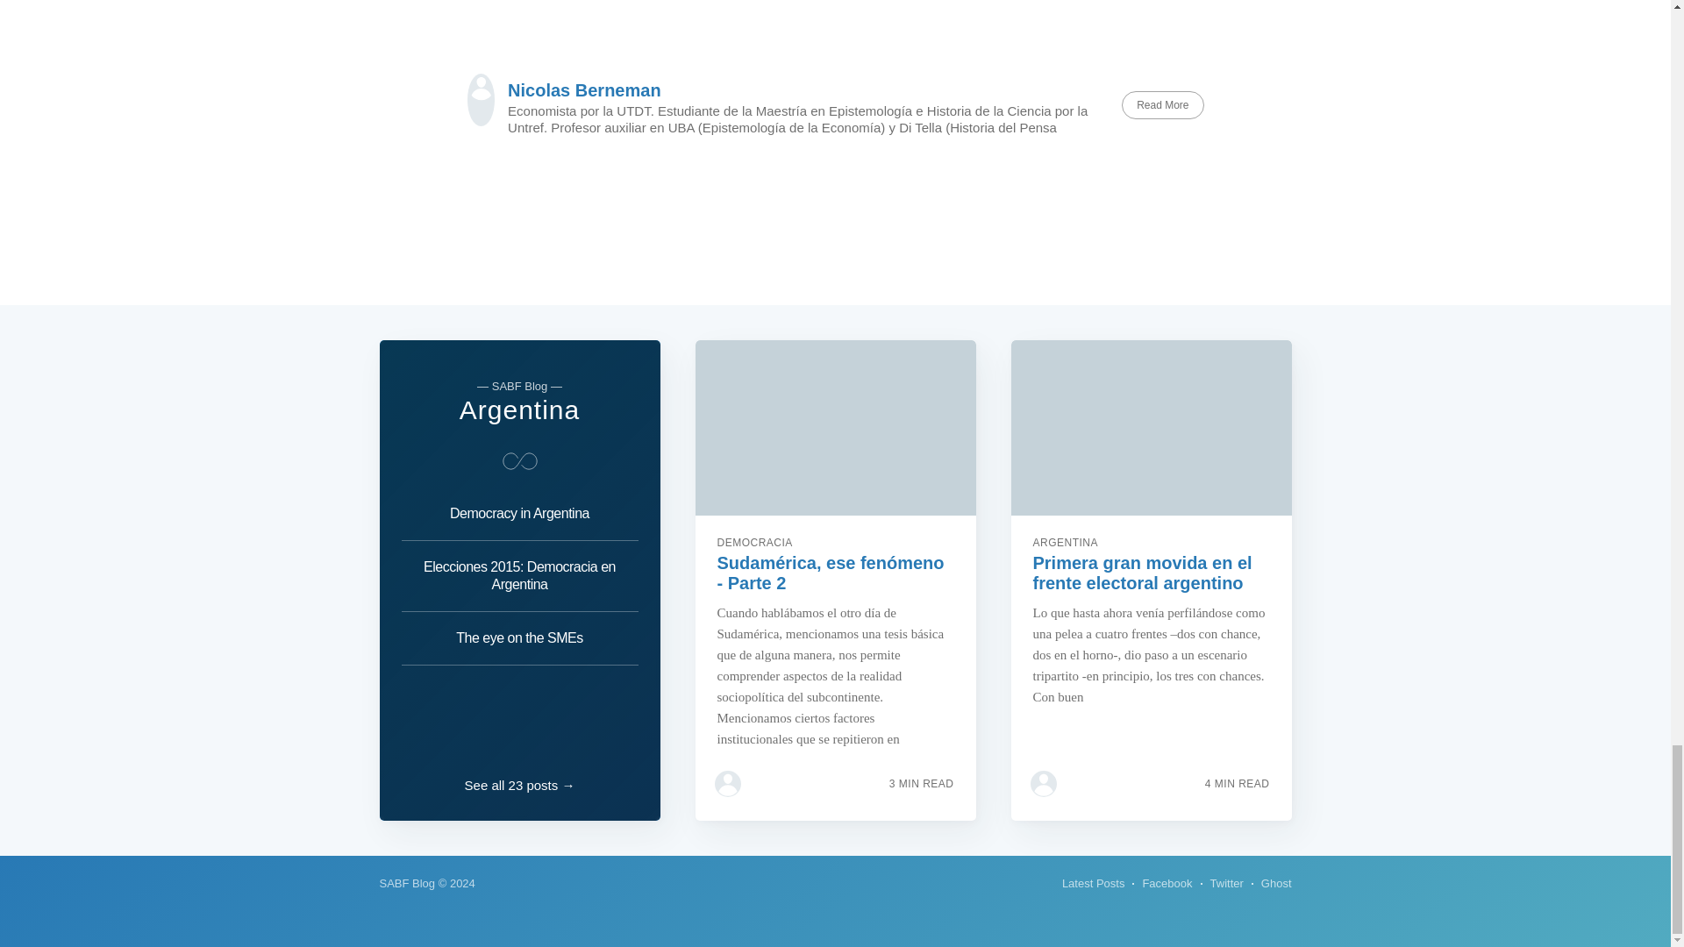 The image size is (1684, 947). What do you see at coordinates (519, 575) in the screenshot?
I see `Elecciones 2015: Democracia en Argentina` at bounding box center [519, 575].